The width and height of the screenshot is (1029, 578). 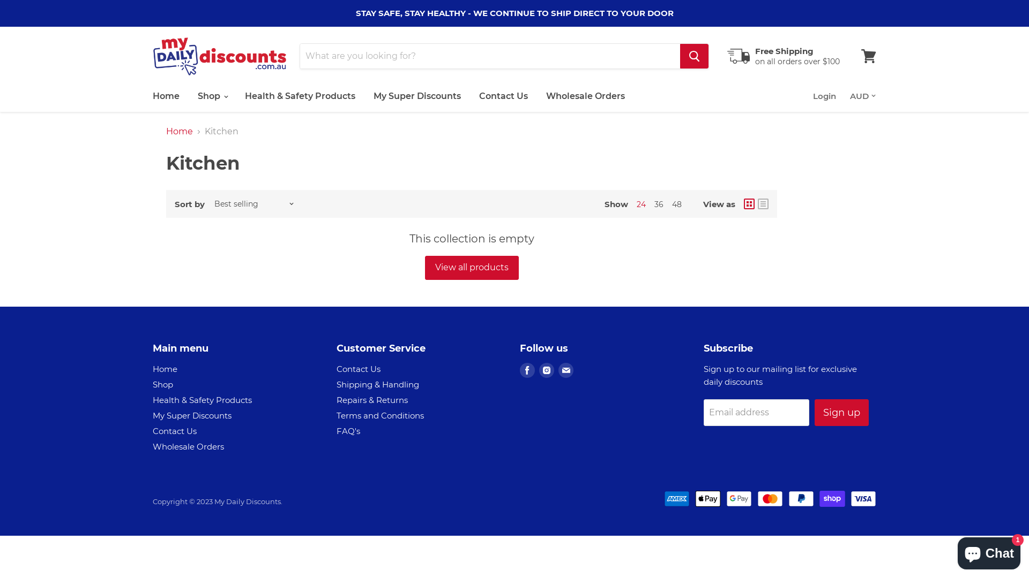 I want to click on Health & Safety Products, so click(x=300, y=96).